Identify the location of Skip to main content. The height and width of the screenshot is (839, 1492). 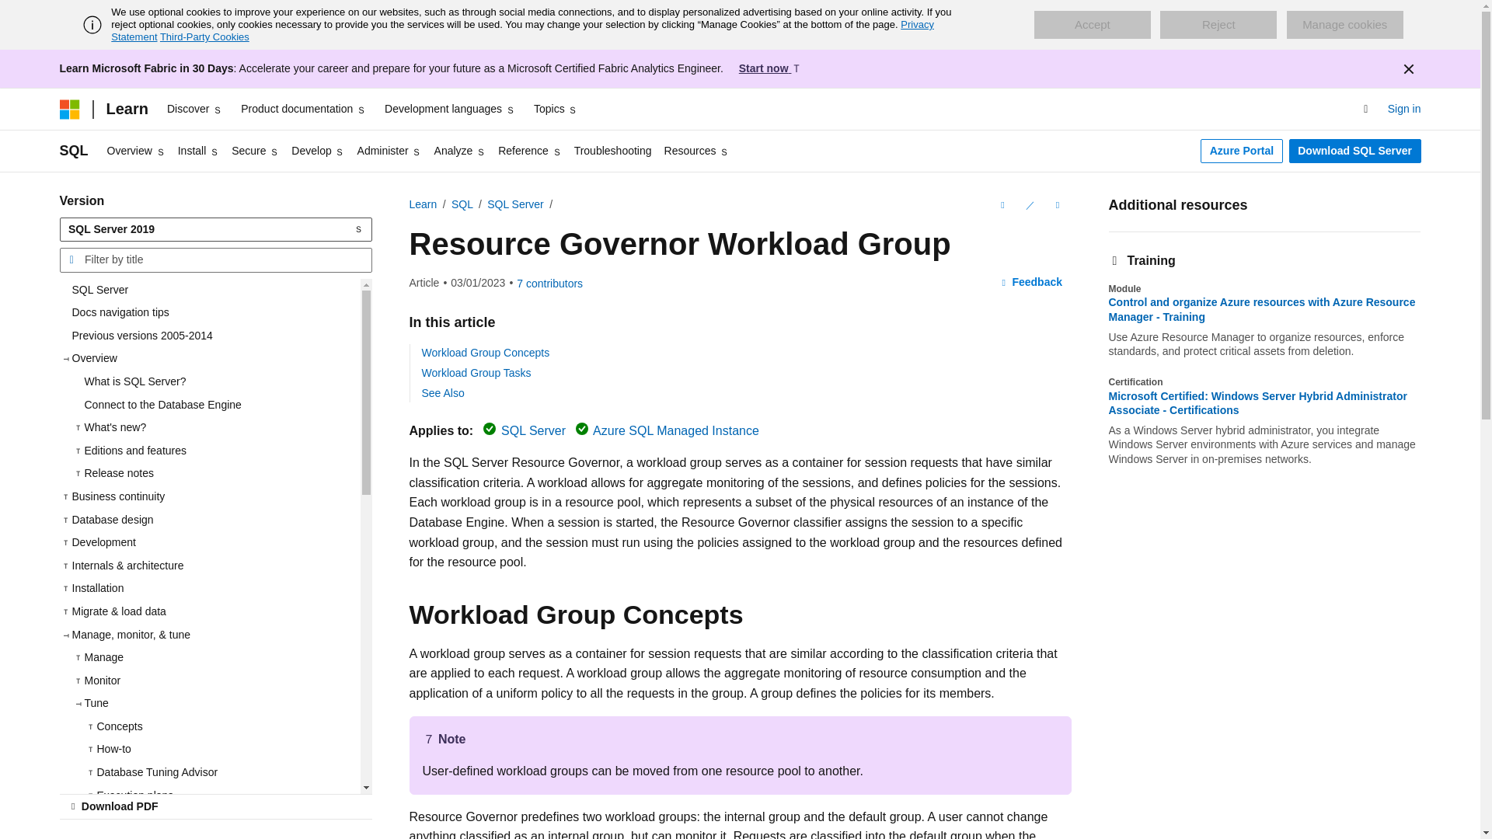
(12, 12).